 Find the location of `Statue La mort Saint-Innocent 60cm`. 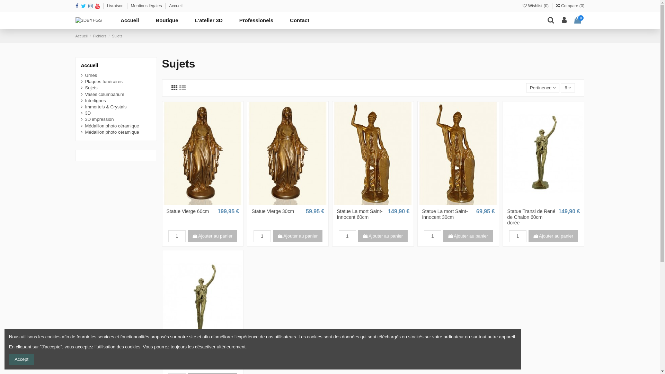

Statue La mort Saint-Innocent 60cm is located at coordinates (360, 214).